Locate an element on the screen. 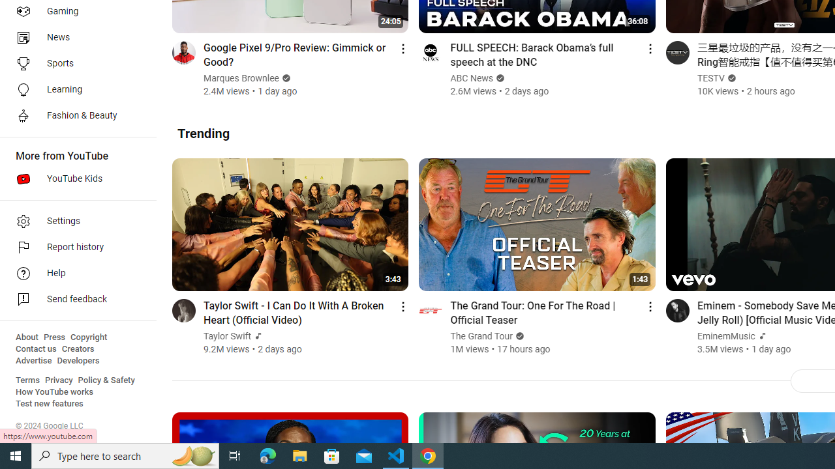  Contact us is located at coordinates (37, 349).